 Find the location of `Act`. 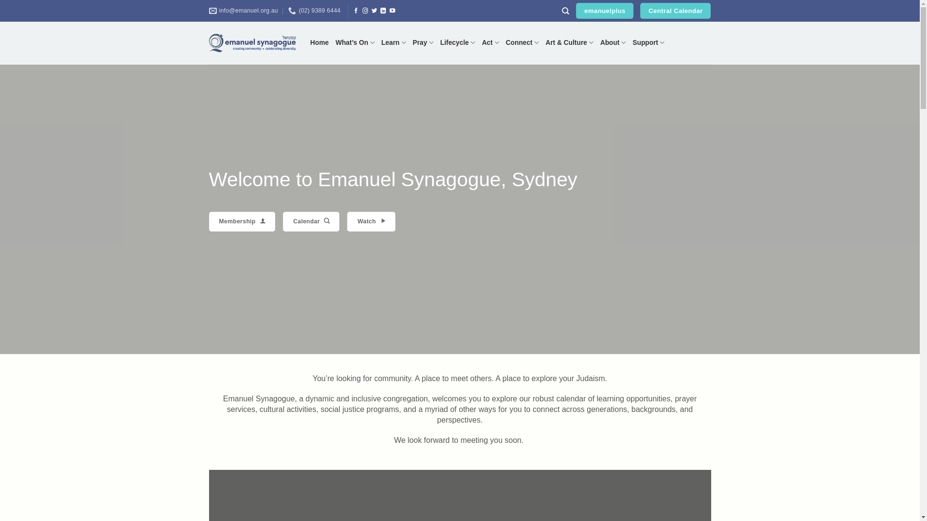

Act is located at coordinates (491, 42).